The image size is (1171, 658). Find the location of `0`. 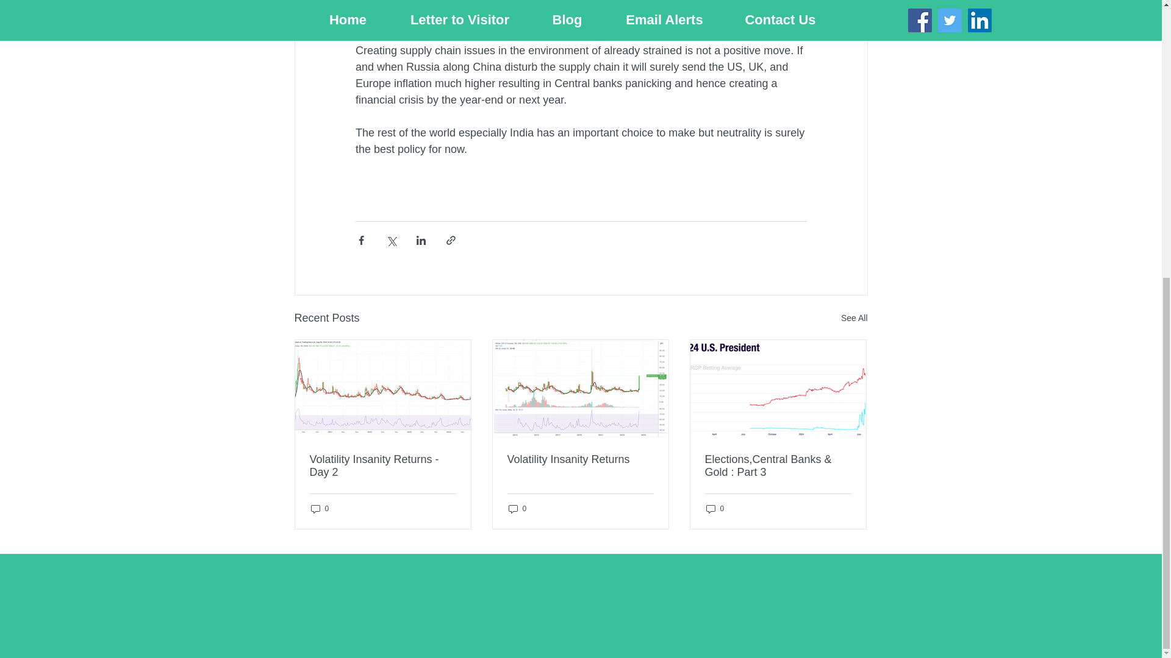

0 is located at coordinates (320, 509).